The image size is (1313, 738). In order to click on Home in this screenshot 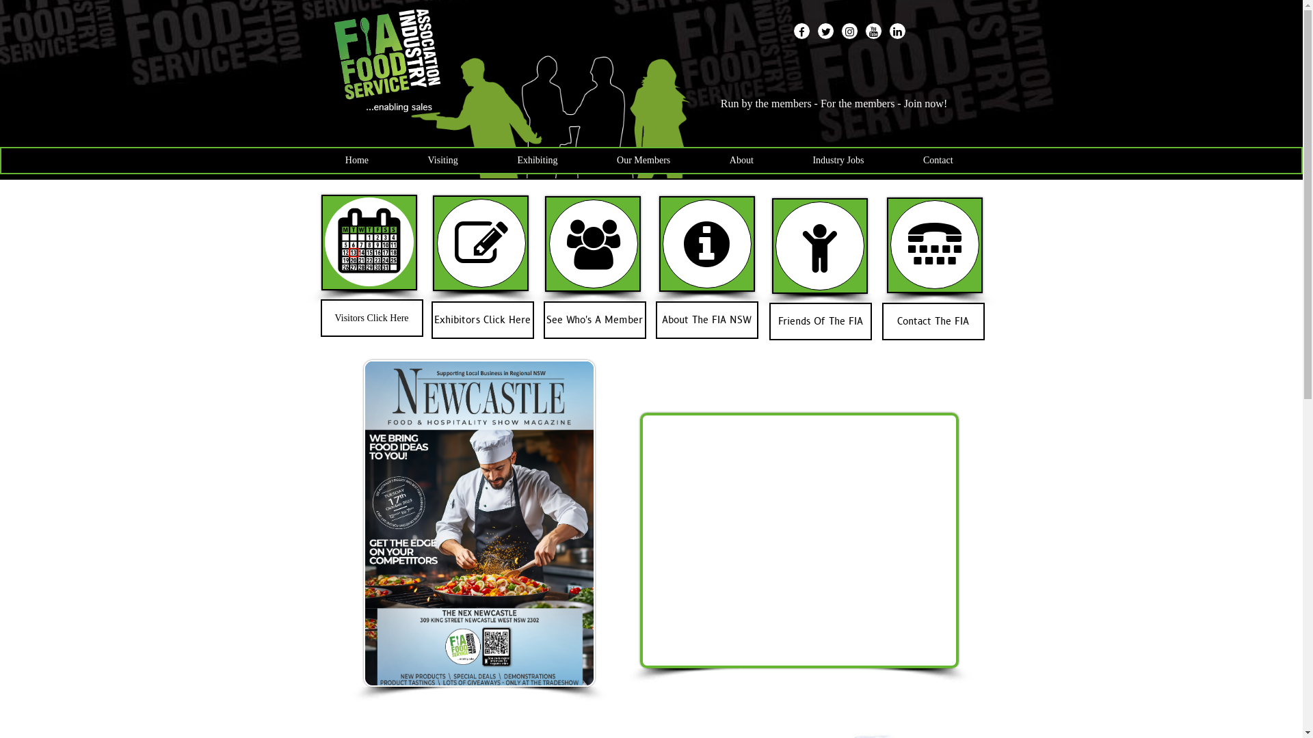, I will do `click(357, 160)`.